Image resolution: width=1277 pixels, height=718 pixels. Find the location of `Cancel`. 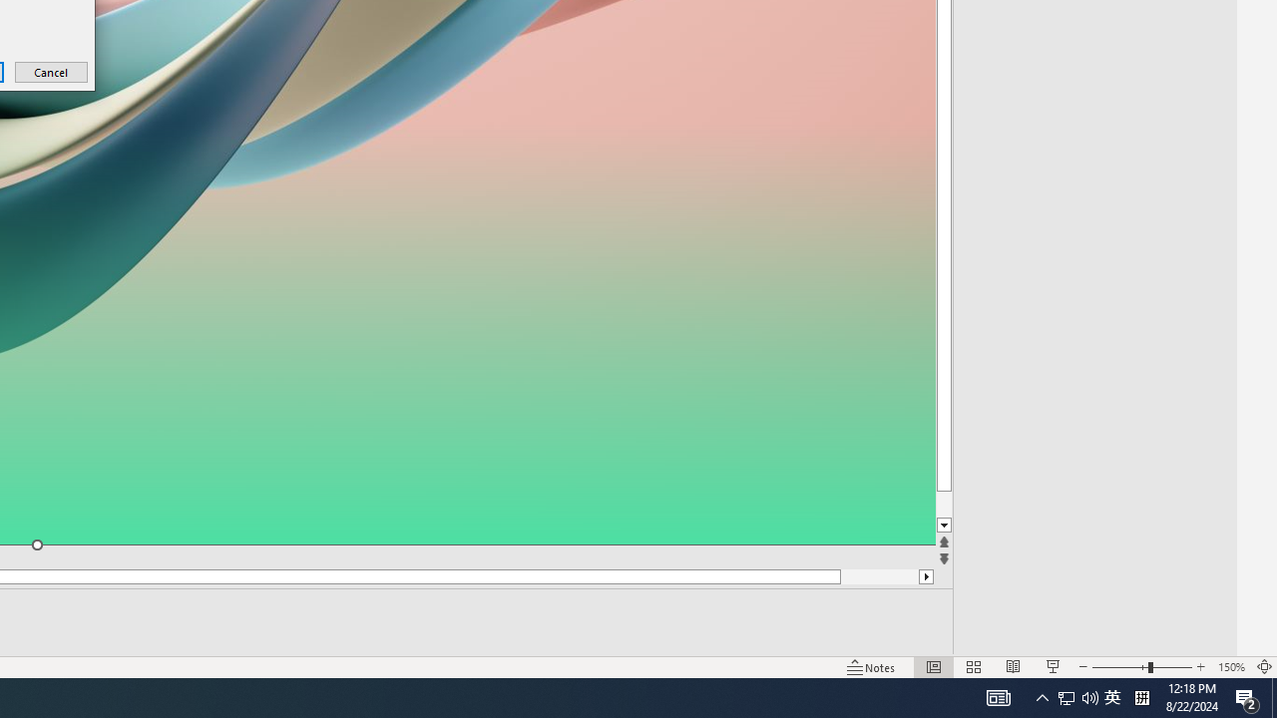

Cancel is located at coordinates (52, 72).